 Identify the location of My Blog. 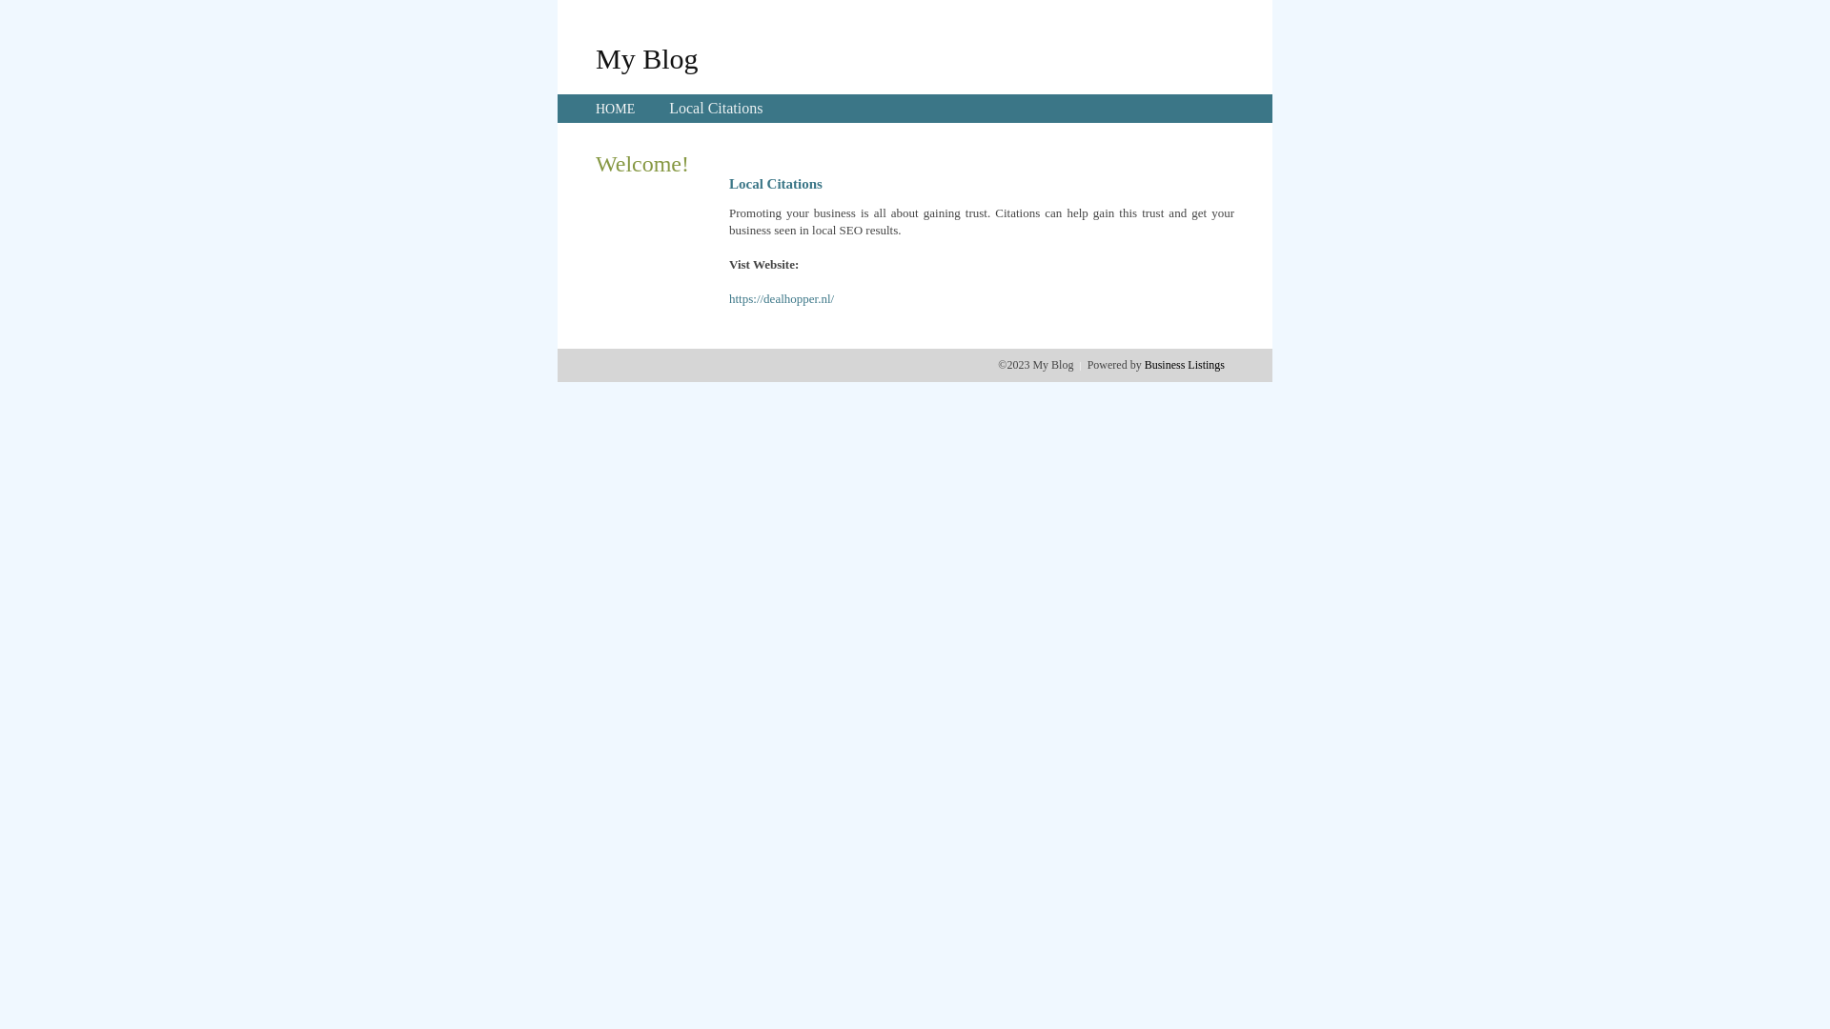
(647, 58).